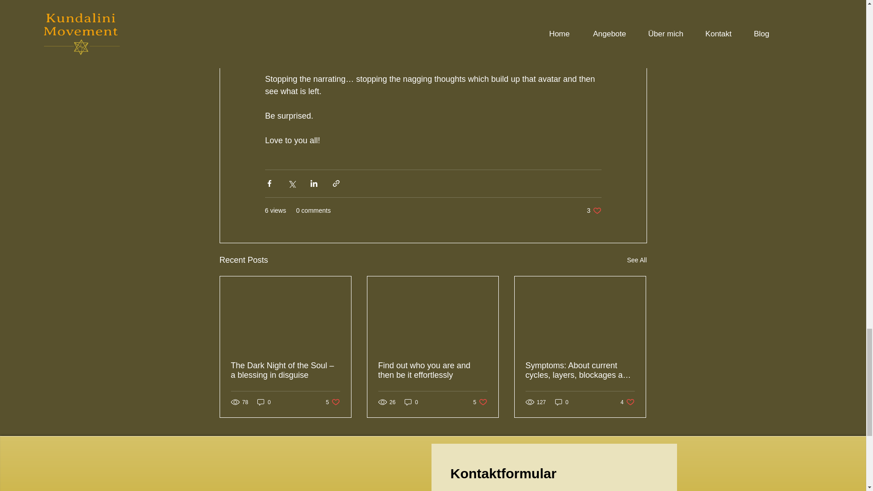  I want to click on See All, so click(627, 402).